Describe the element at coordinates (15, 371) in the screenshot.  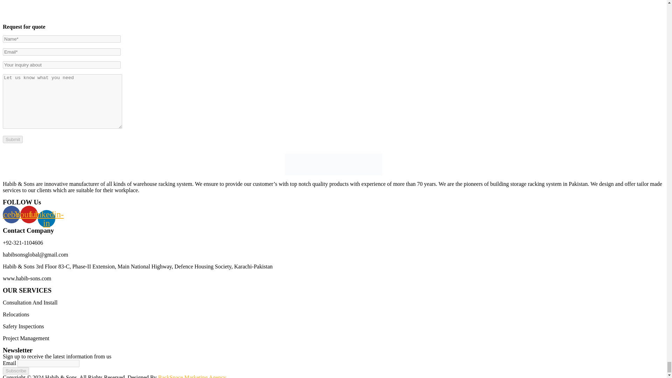
I see `Subscribe` at that location.